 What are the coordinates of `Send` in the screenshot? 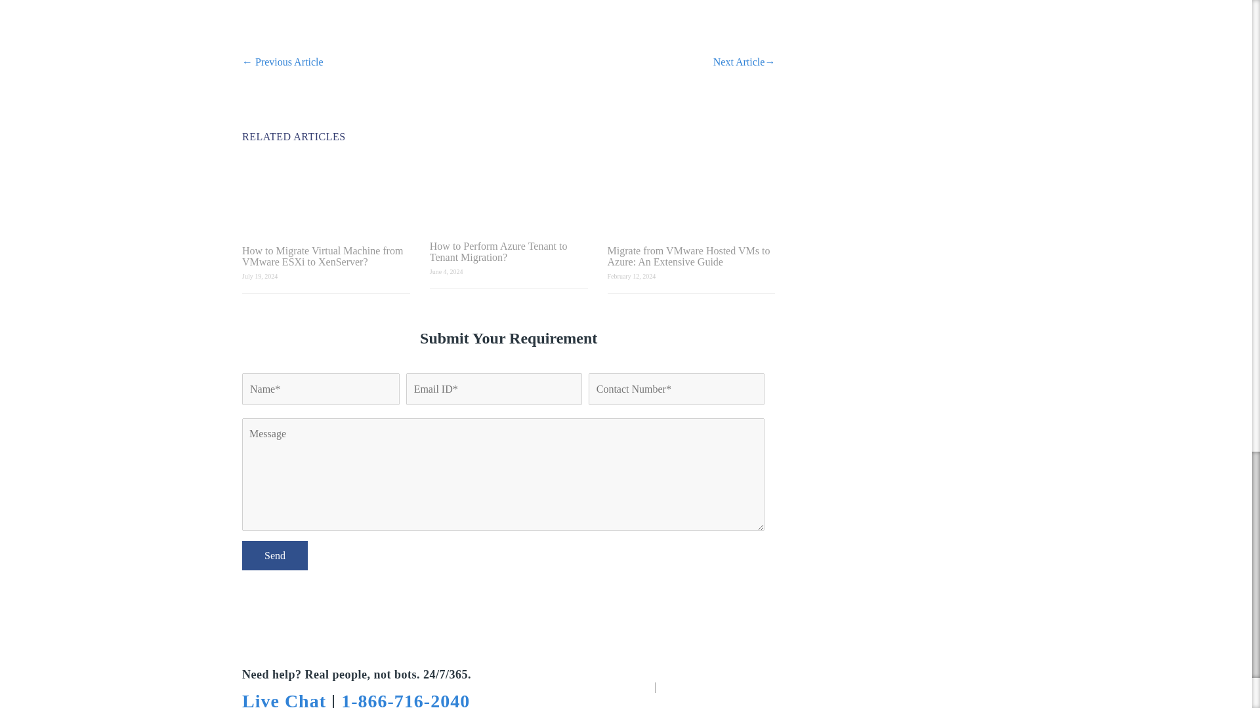 It's located at (274, 556).